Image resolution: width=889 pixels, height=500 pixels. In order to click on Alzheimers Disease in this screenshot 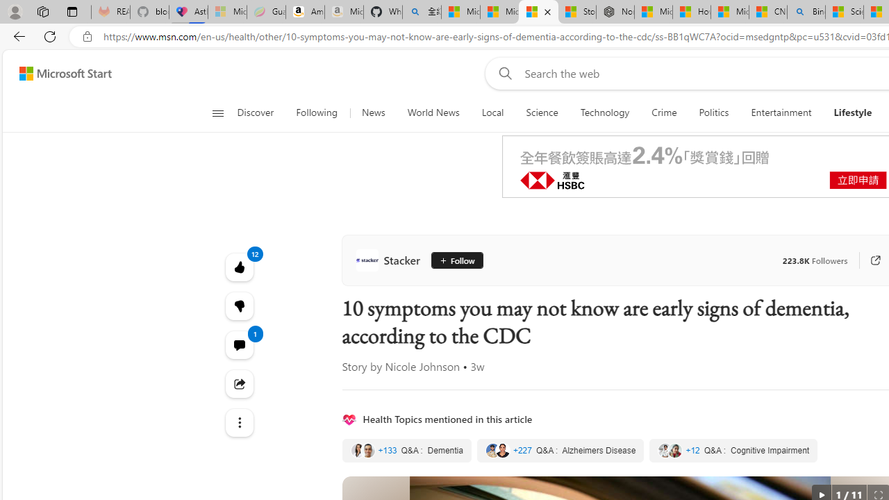, I will do `click(560, 451)`.